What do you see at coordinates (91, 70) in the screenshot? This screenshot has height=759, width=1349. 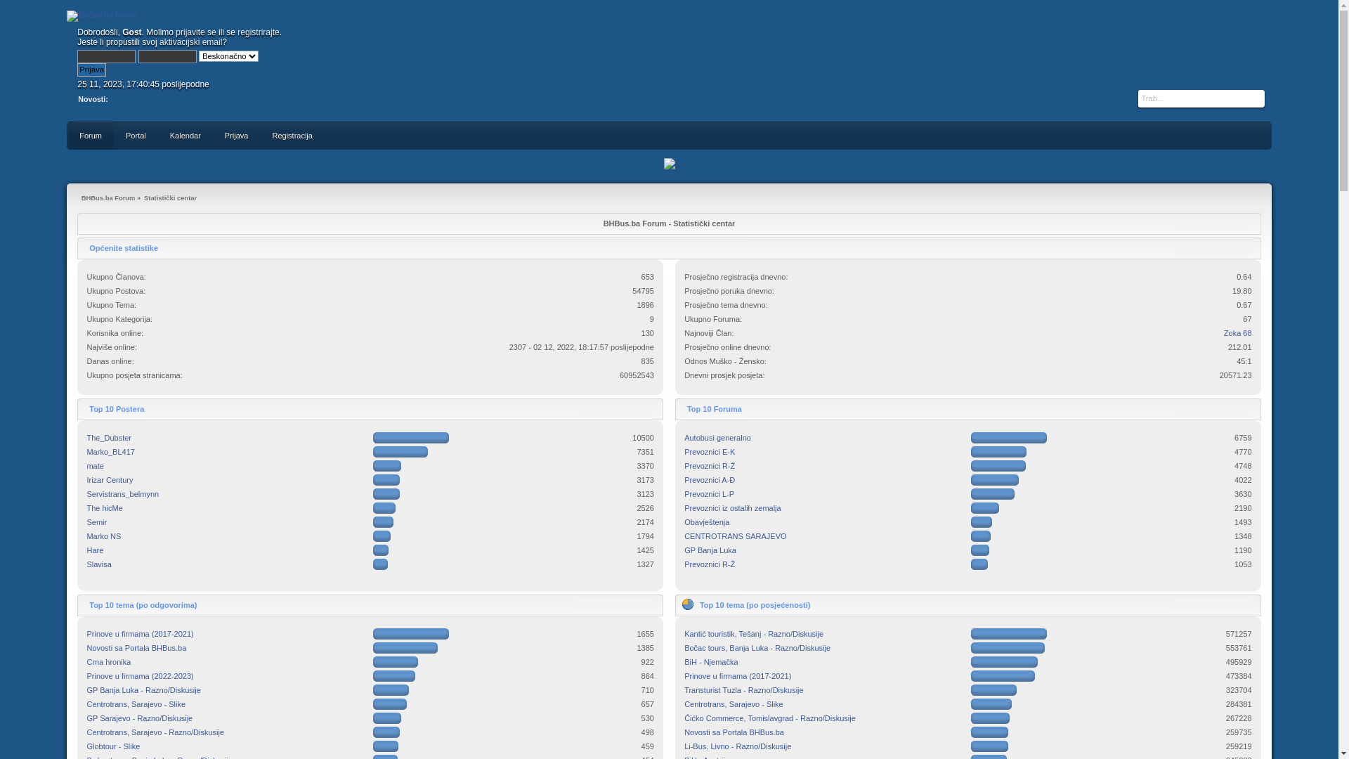 I see `Prijava` at bounding box center [91, 70].